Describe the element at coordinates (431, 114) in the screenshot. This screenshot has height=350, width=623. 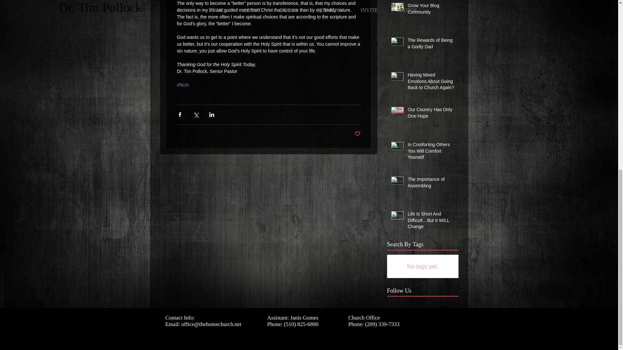
I see `Our Country Has Only One Hope` at that location.